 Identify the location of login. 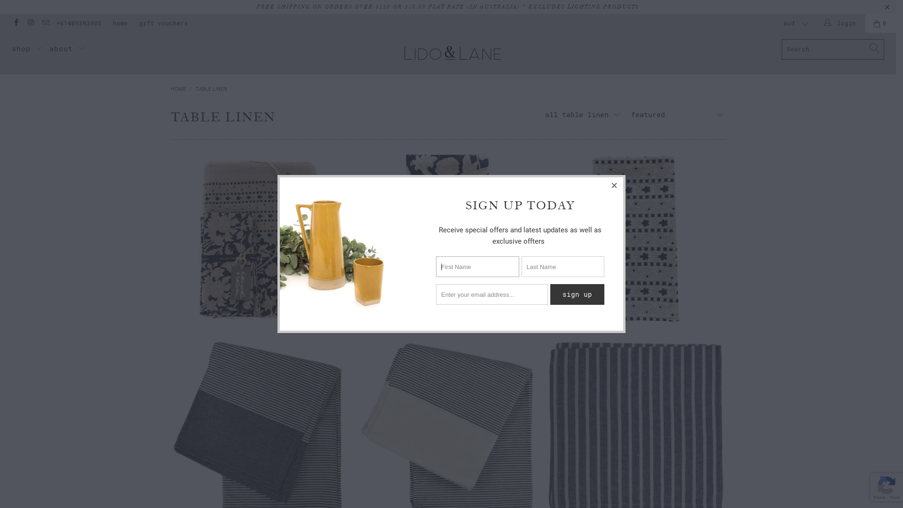
(841, 24).